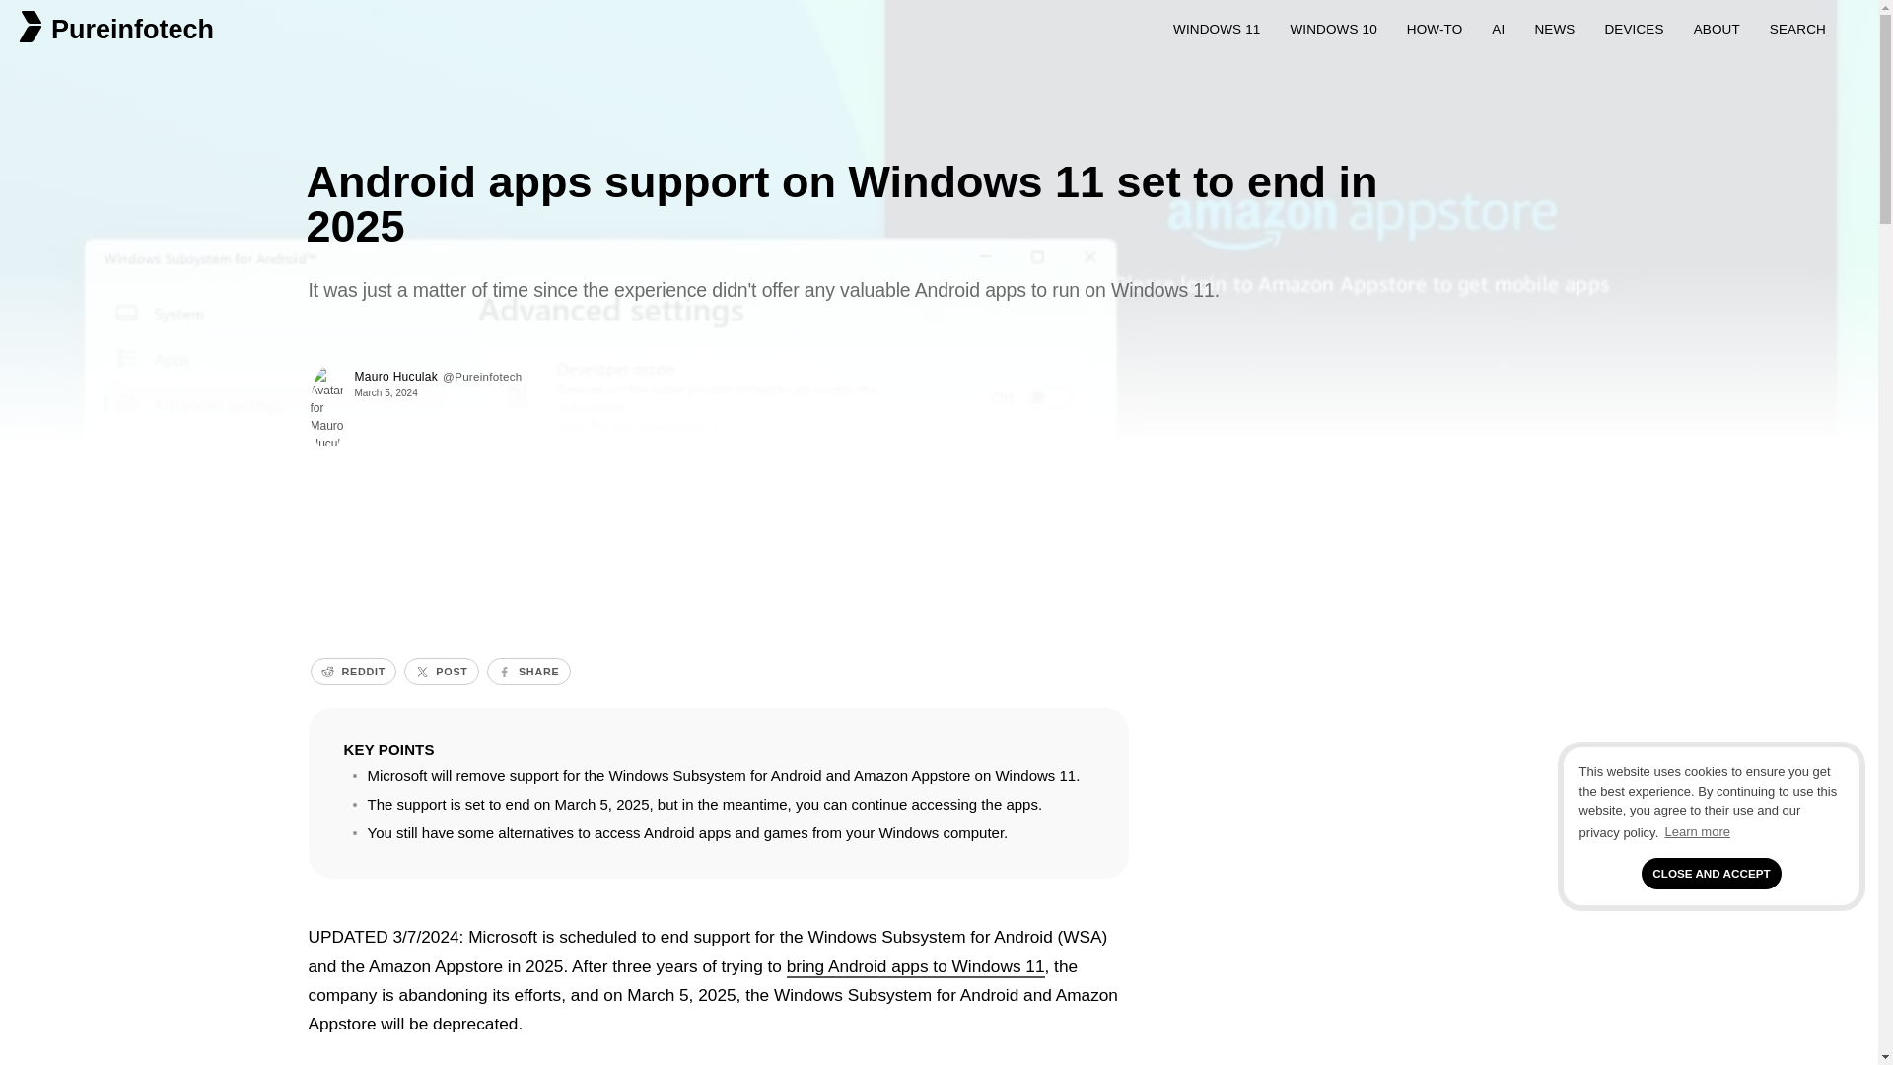  What do you see at coordinates (1698, 832) in the screenshot?
I see `Learn more` at bounding box center [1698, 832].